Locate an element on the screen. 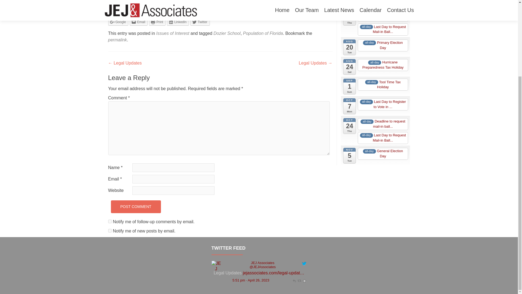  permalink is located at coordinates (117, 40).